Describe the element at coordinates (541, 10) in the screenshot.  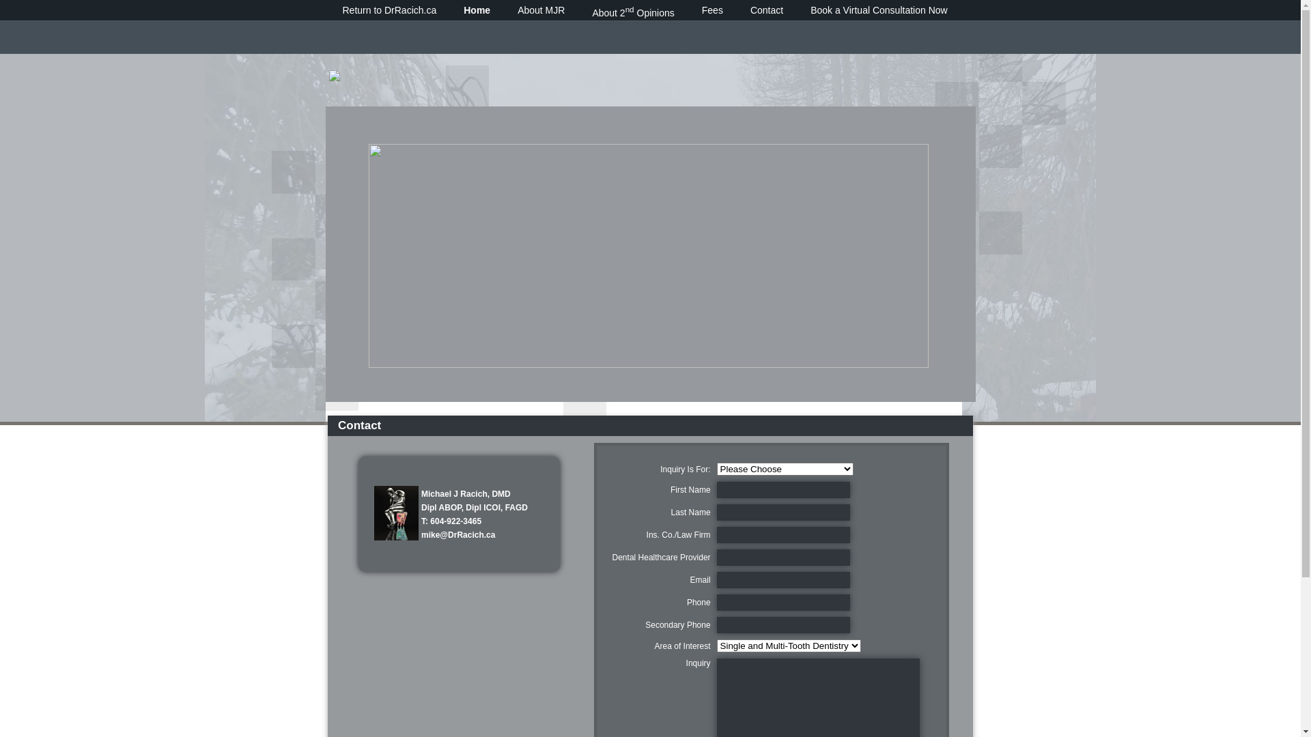
I see `About MJR` at that location.